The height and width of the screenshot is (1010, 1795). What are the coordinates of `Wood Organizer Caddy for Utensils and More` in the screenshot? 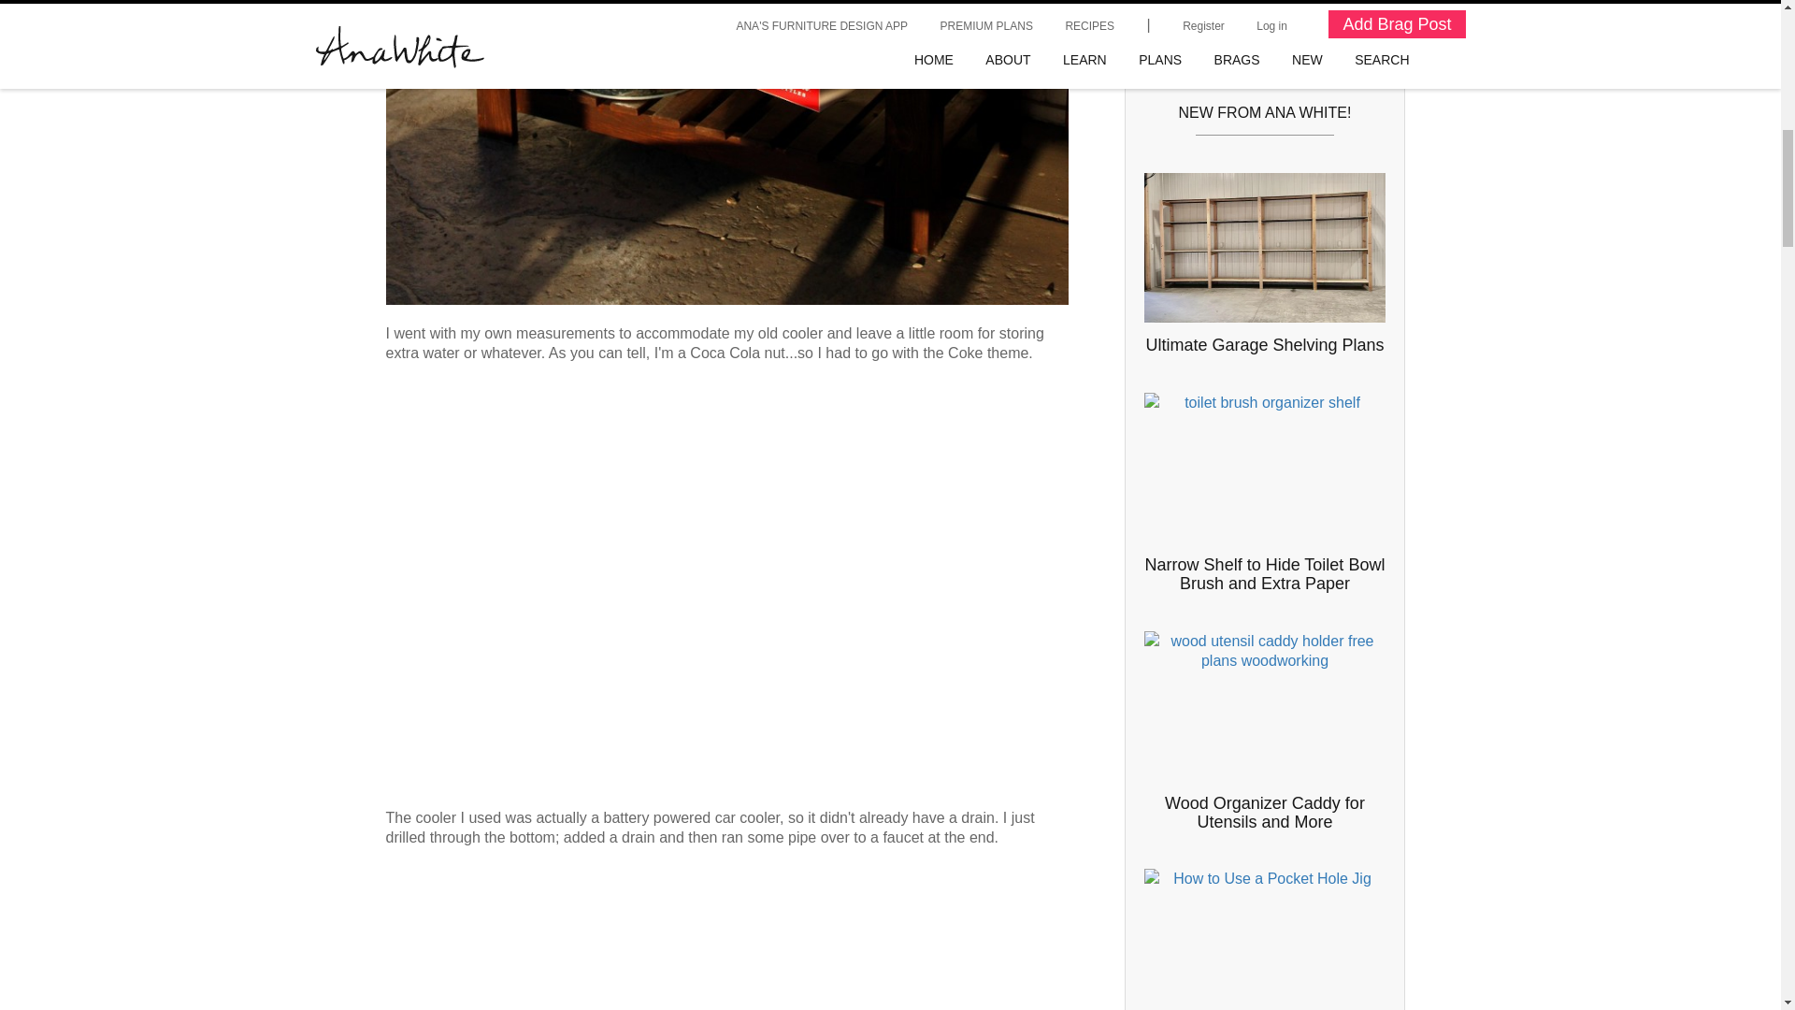 It's located at (1264, 812).